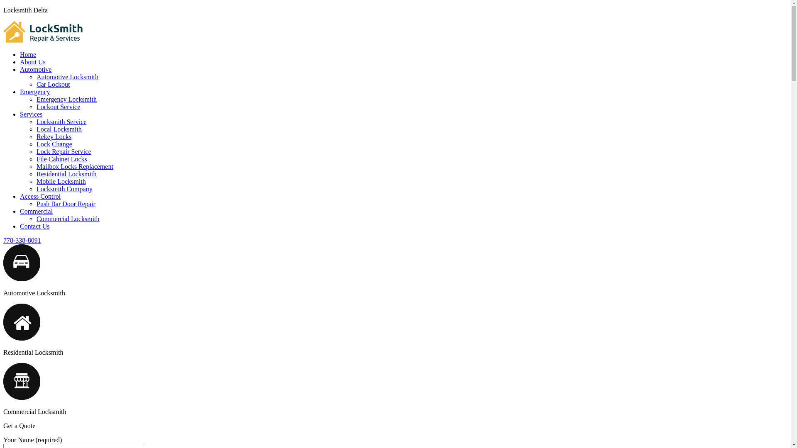  What do you see at coordinates (65, 189) in the screenshot?
I see `Locksmith Company` at bounding box center [65, 189].